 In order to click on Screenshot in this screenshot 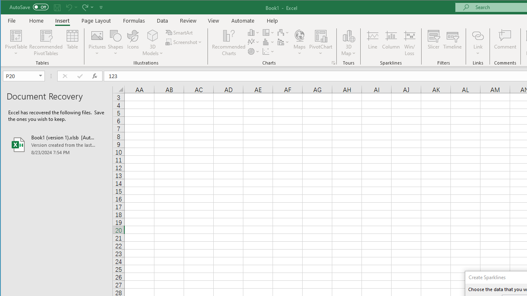, I will do `click(184, 42)`.